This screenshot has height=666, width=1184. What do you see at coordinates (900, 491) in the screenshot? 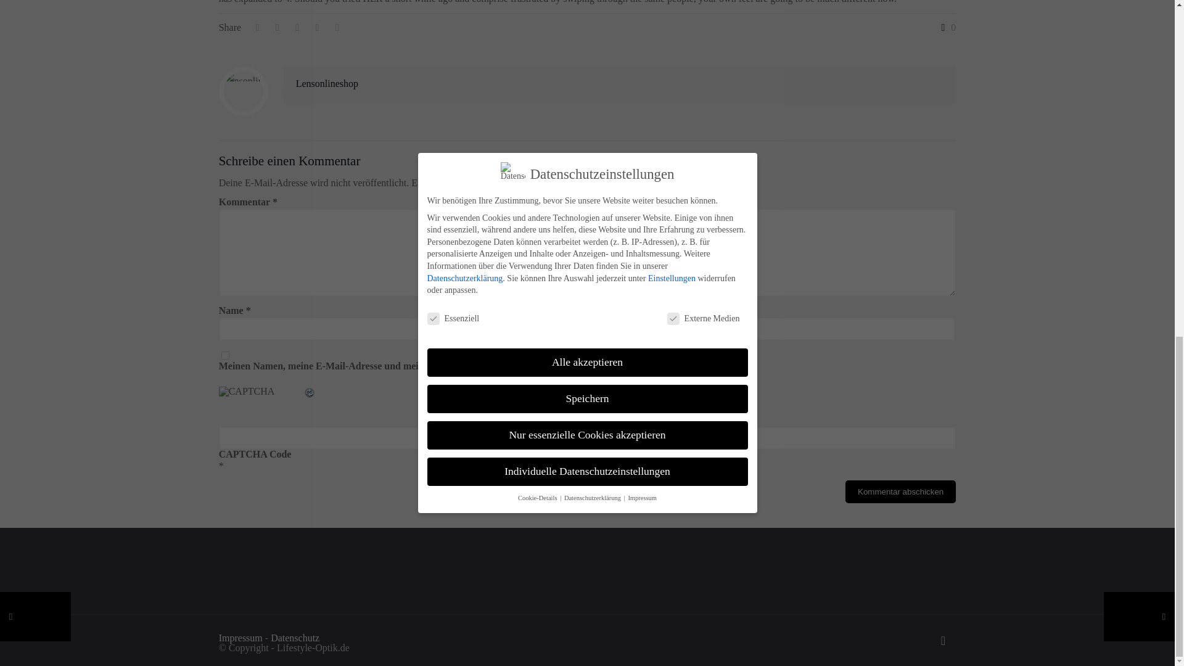
I see `Kommentar abschicken` at bounding box center [900, 491].